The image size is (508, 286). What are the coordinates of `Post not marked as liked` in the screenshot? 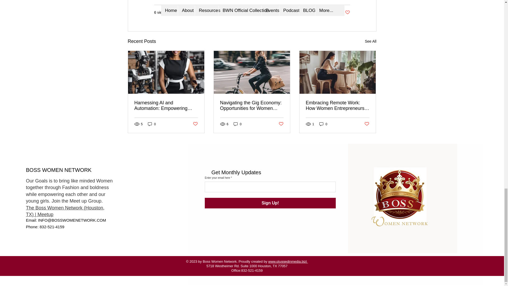 It's located at (195, 124).